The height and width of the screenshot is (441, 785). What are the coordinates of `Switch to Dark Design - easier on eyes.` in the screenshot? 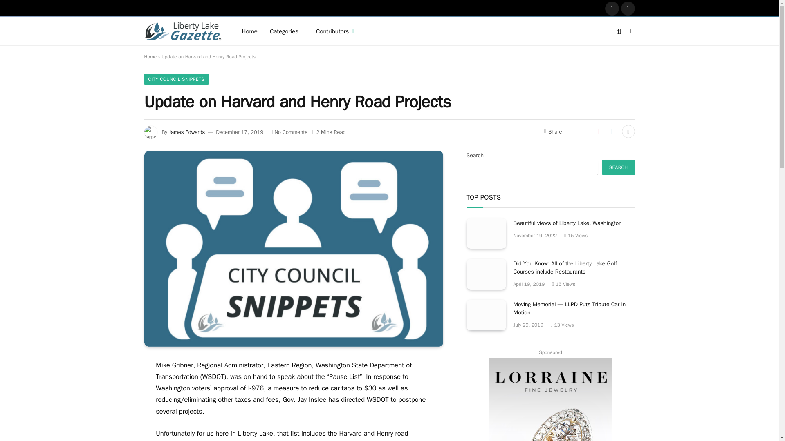 It's located at (630, 31).